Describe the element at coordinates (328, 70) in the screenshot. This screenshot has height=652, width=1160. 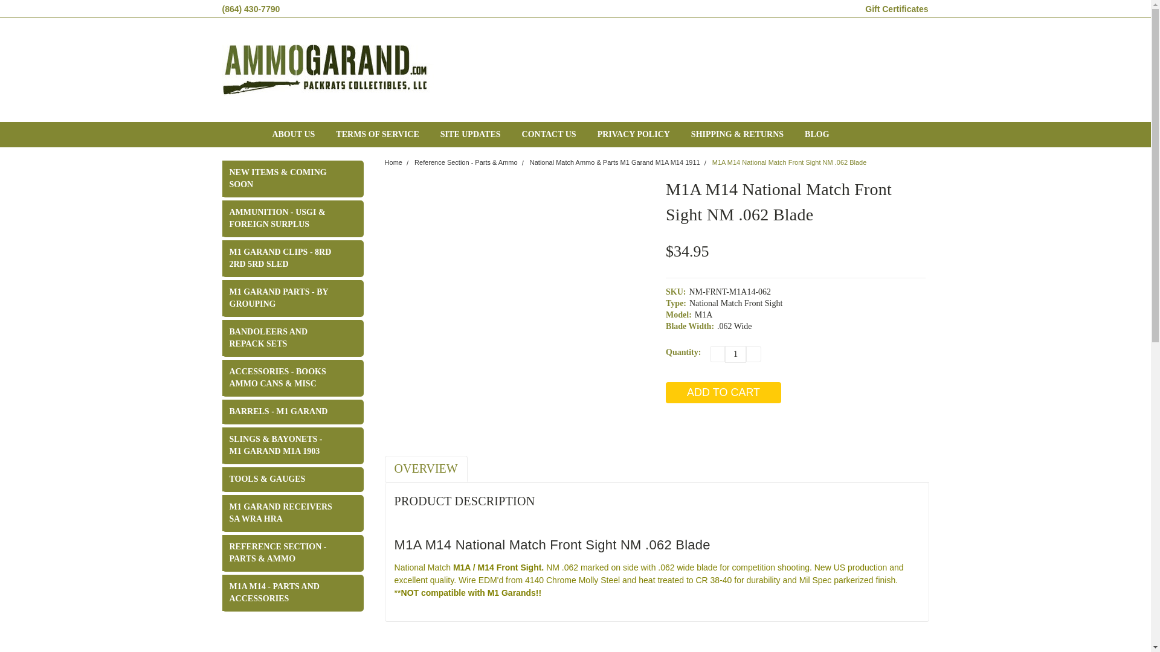
I see `Packrats Collectibles LLC` at that location.